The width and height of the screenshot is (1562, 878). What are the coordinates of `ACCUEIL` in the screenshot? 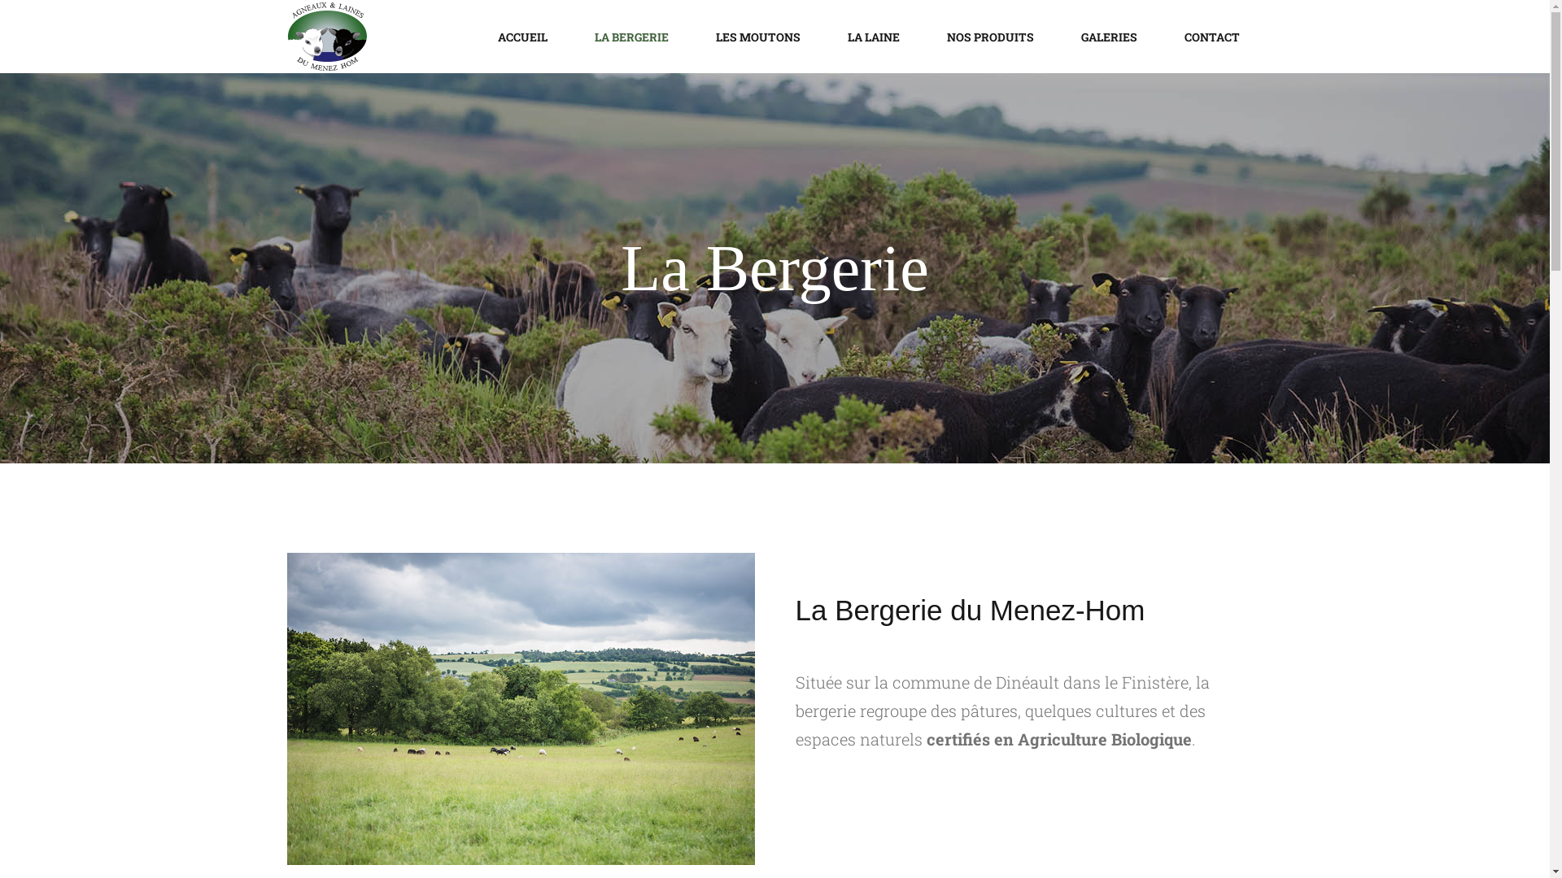 It's located at (522, 37).